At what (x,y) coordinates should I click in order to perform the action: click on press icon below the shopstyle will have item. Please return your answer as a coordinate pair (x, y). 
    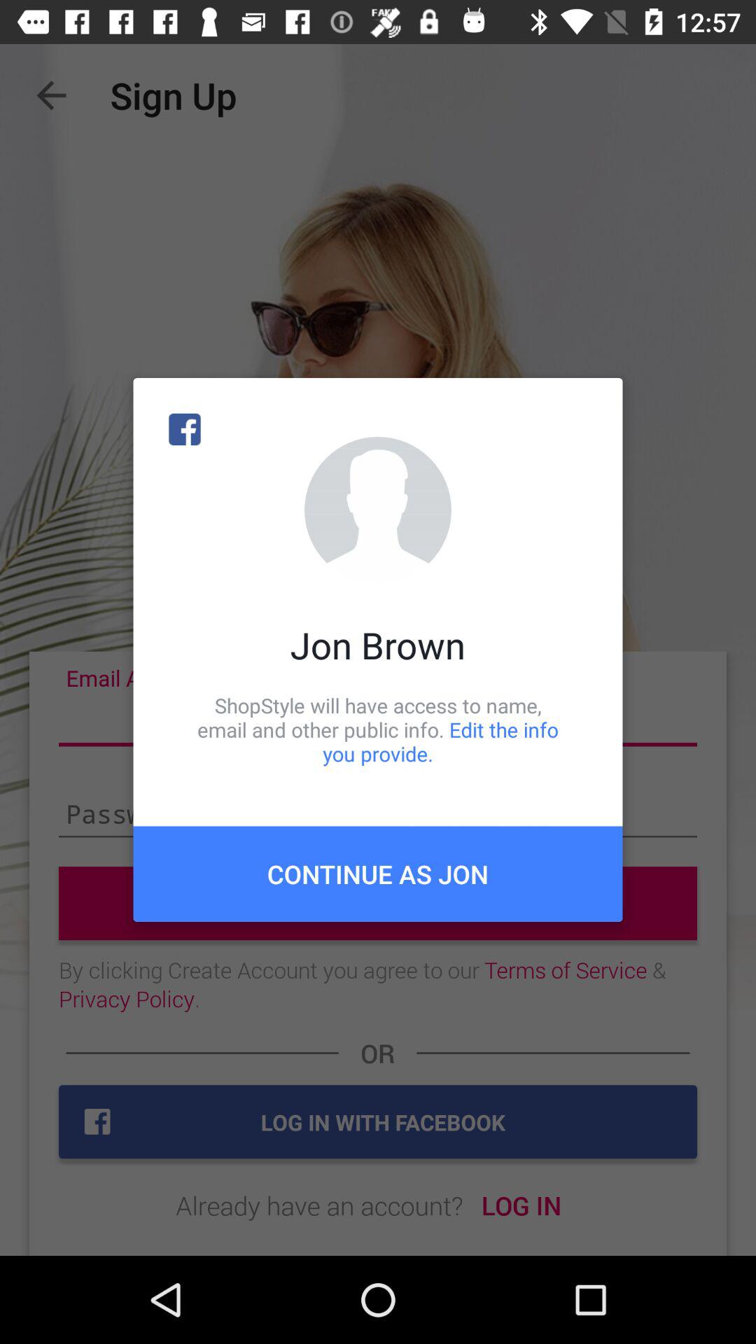
    Looking at the image, I should click on (378, 874).